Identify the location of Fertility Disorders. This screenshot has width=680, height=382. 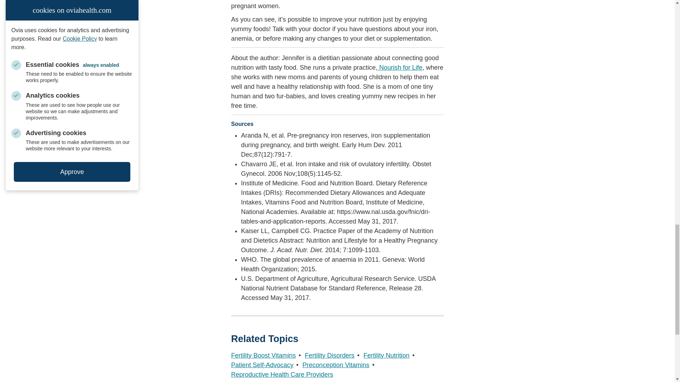
(329, 355).